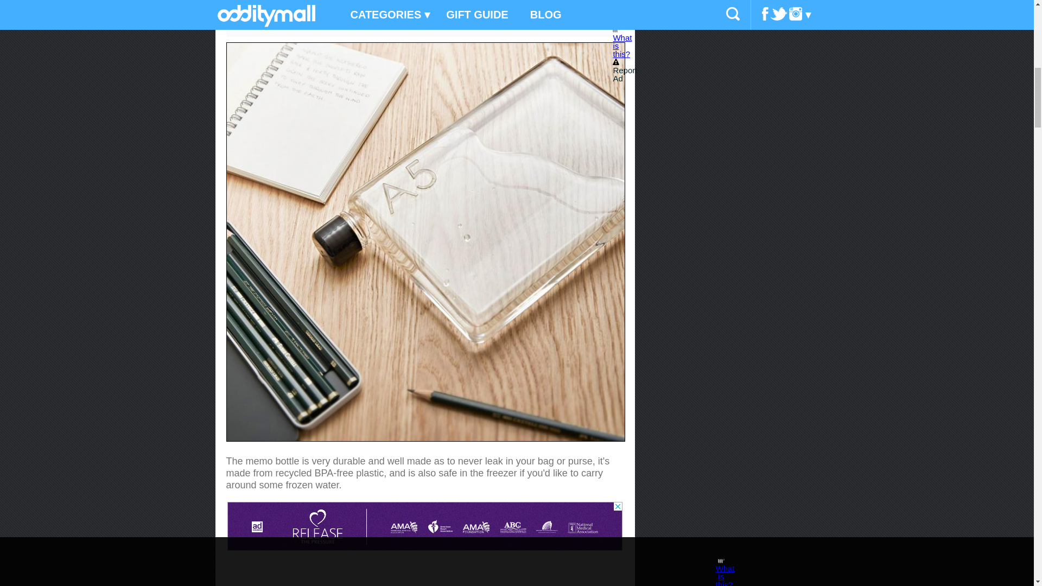 Image resolution: width=1042 pixels, height=586 pixels. Describe the element at coordinates (424, 526) in the screenshot. I see `3rd party ad content` at that location.